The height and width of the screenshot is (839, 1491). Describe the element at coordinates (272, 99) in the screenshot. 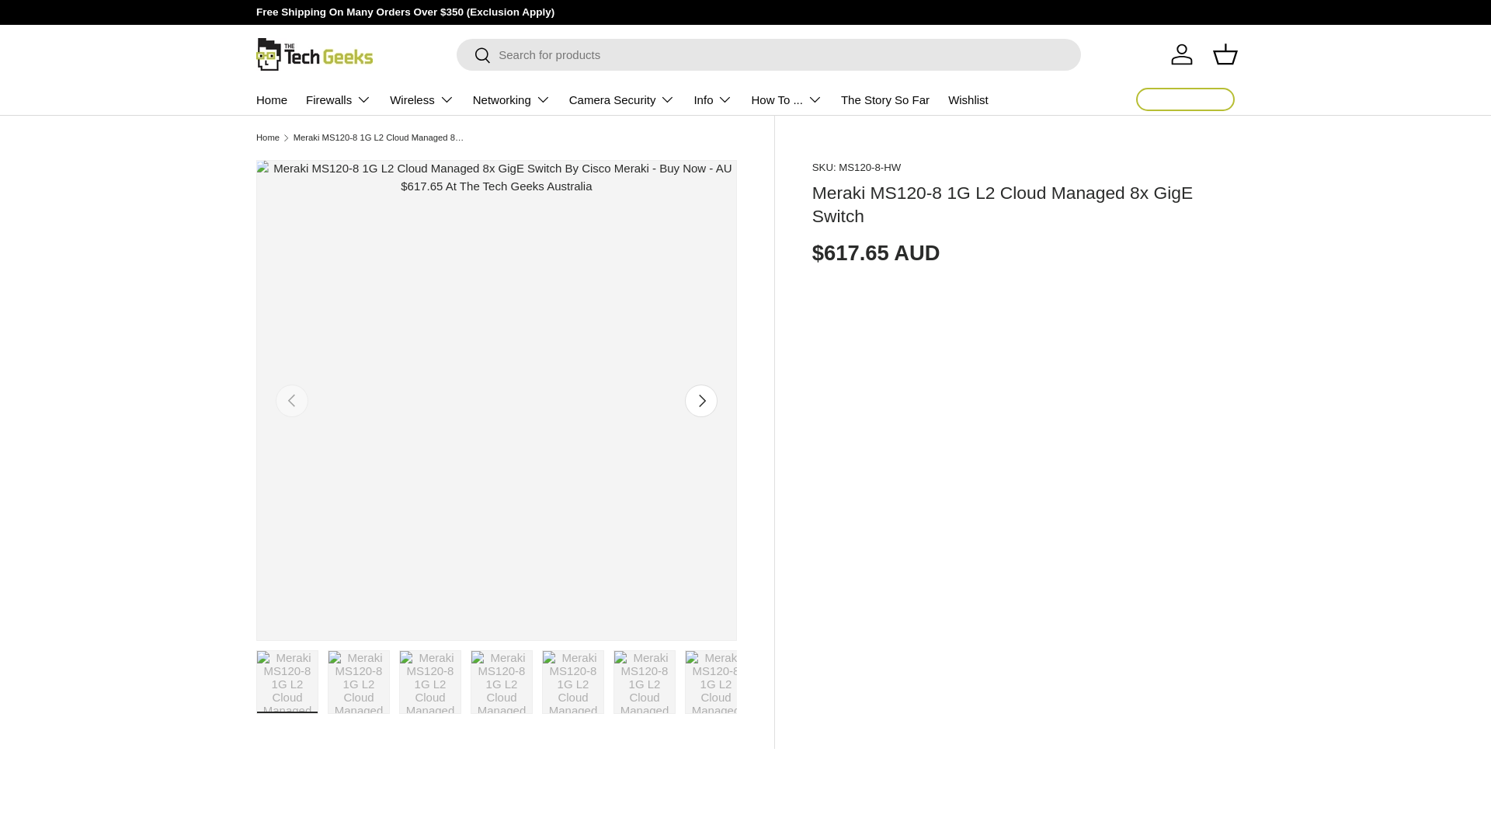

I see `Home` at that location.